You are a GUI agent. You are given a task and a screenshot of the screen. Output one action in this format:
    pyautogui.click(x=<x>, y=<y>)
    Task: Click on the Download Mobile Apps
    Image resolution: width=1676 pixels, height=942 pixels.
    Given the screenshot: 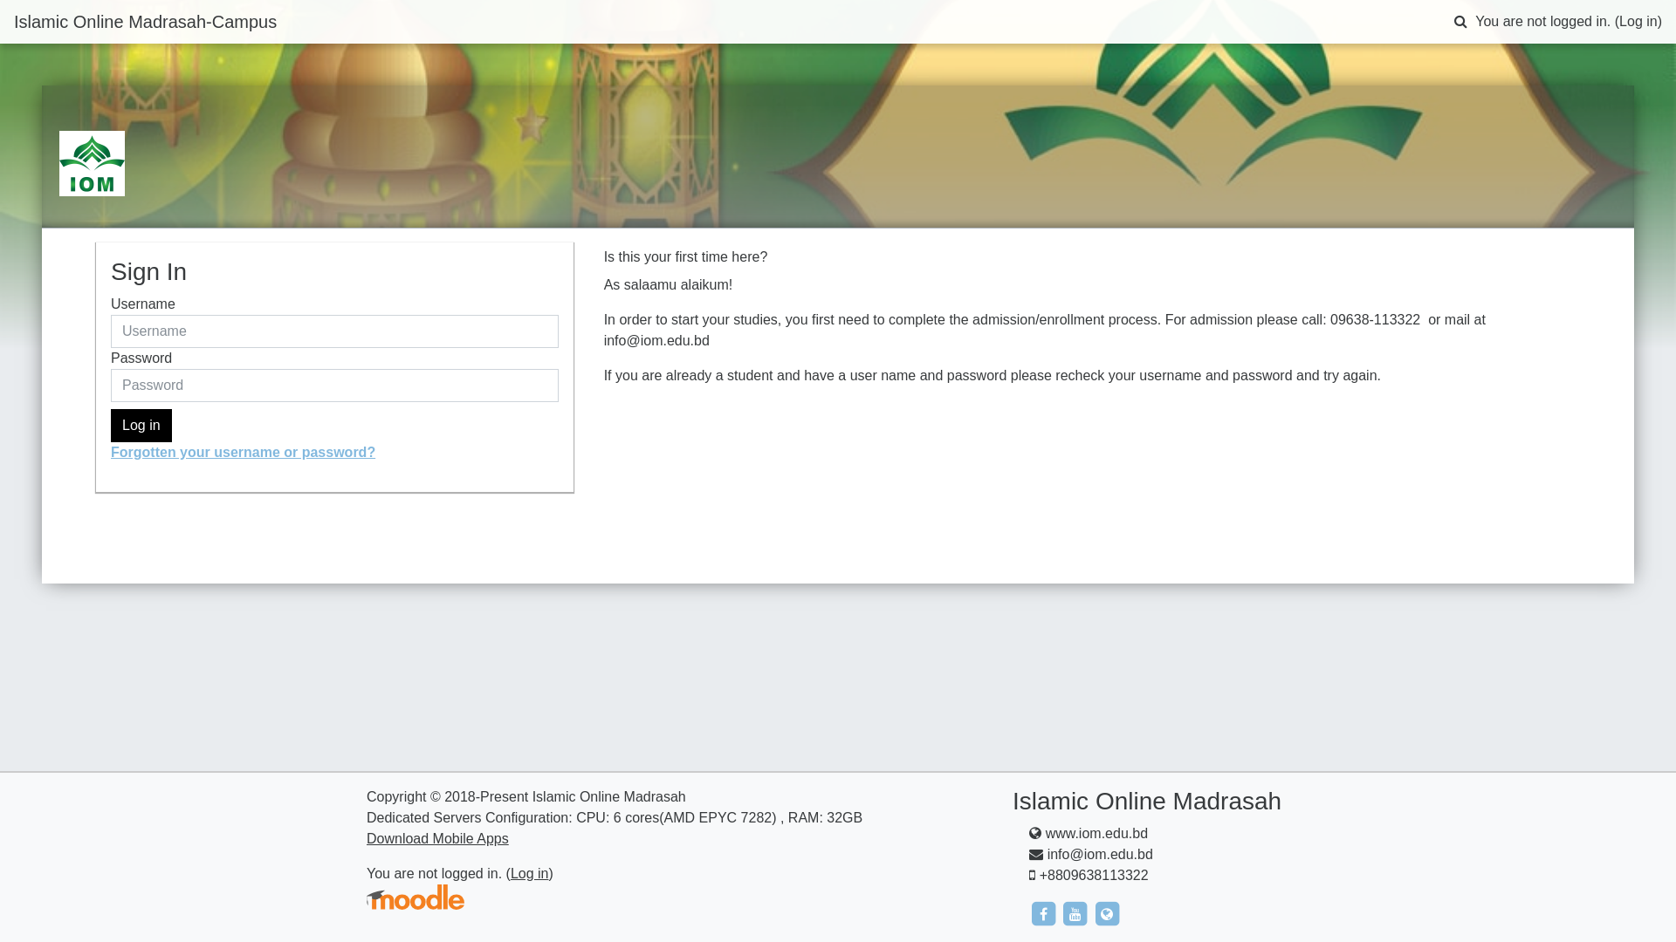 What is the action you would take?
    pyautogui.click(x=438, y=839)
    